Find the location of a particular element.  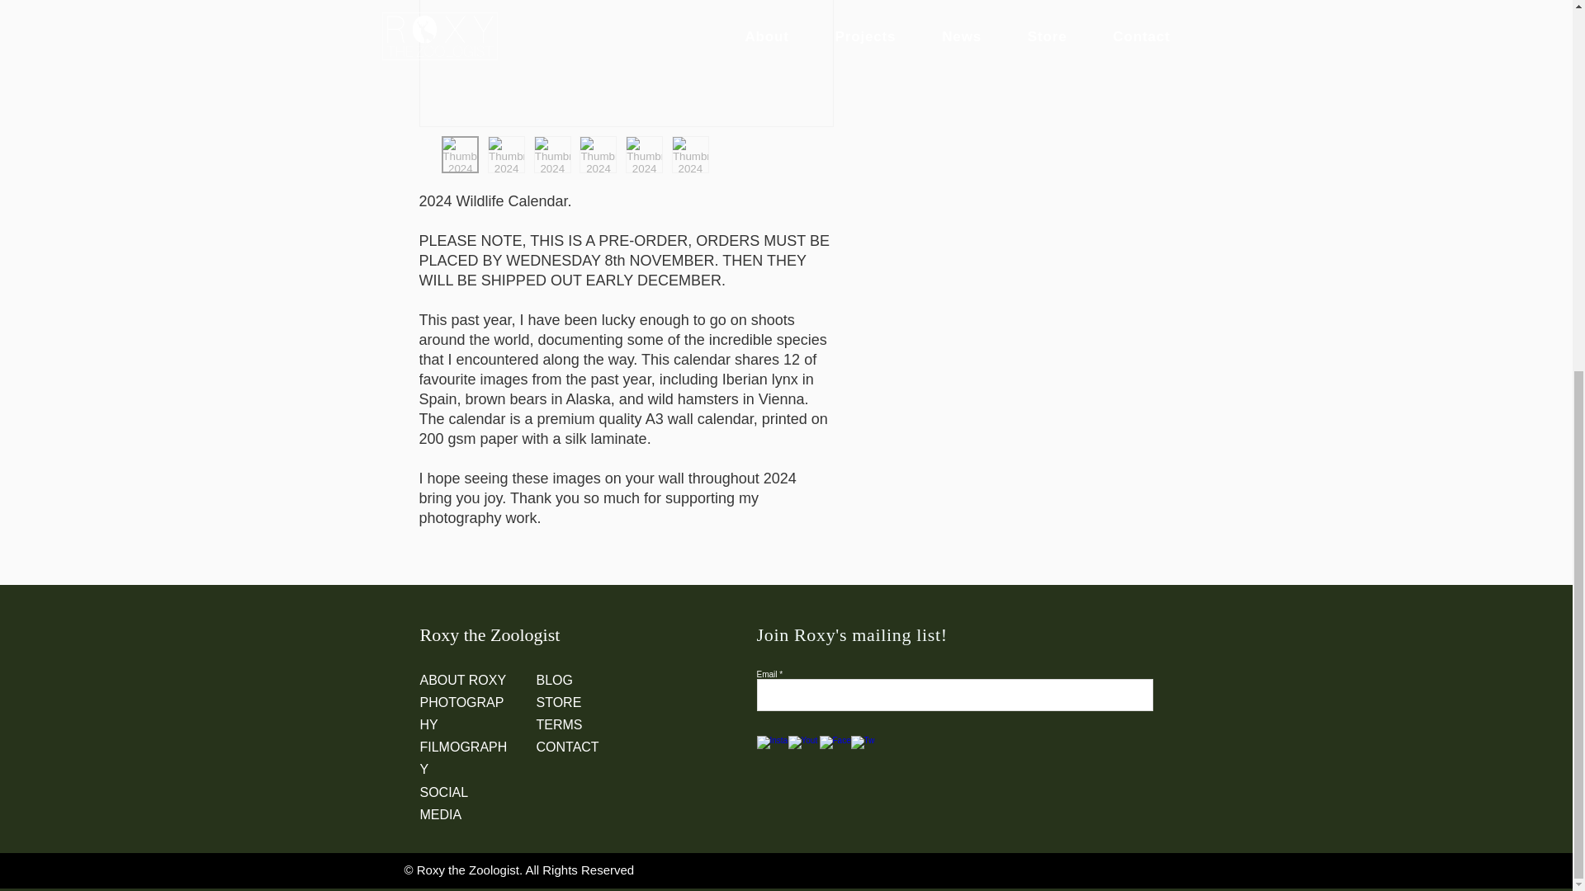

PHOTOGRAPHY is located at coordinates (461, 713).